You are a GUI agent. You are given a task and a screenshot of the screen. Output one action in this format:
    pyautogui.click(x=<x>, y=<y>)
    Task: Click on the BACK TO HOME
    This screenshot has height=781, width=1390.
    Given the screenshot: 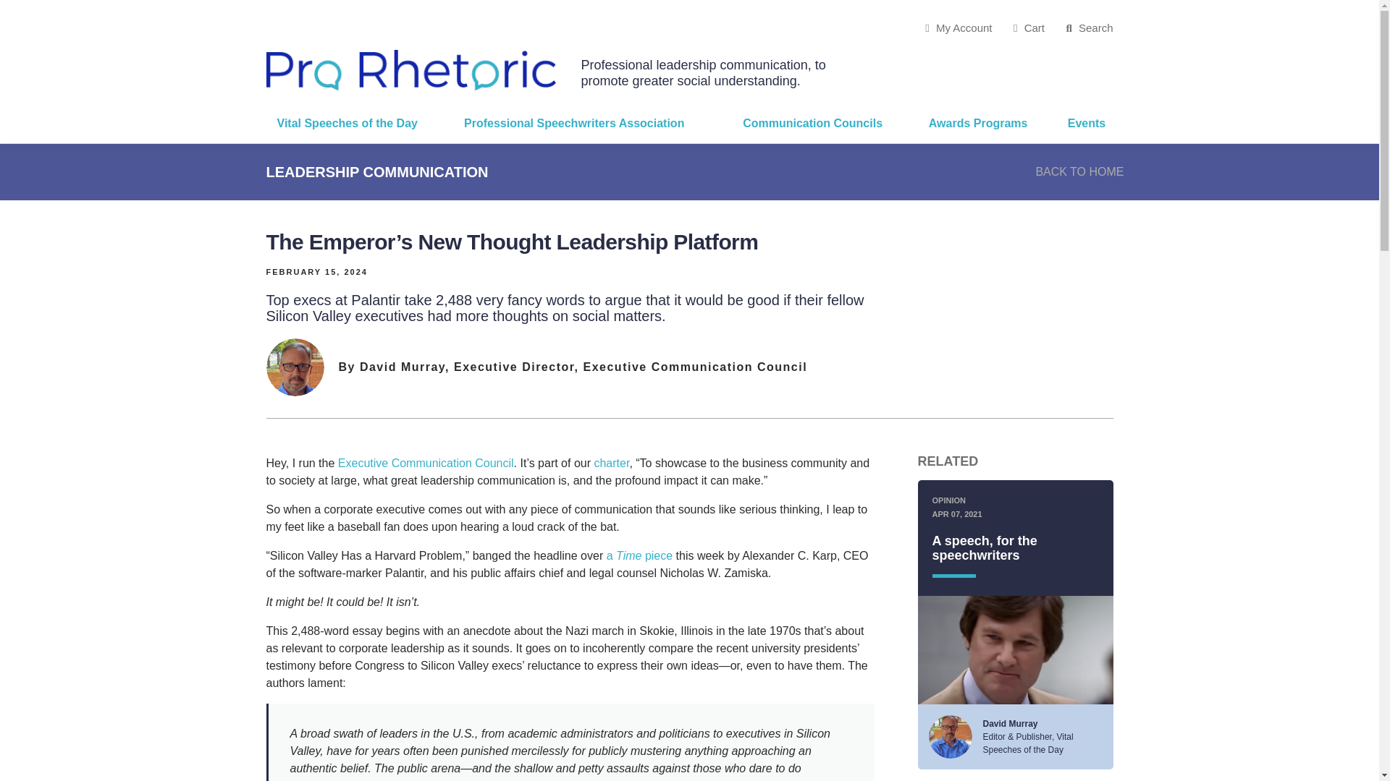 What is the action you would take?
    pyautogui.click(x=1079, y=171)
    